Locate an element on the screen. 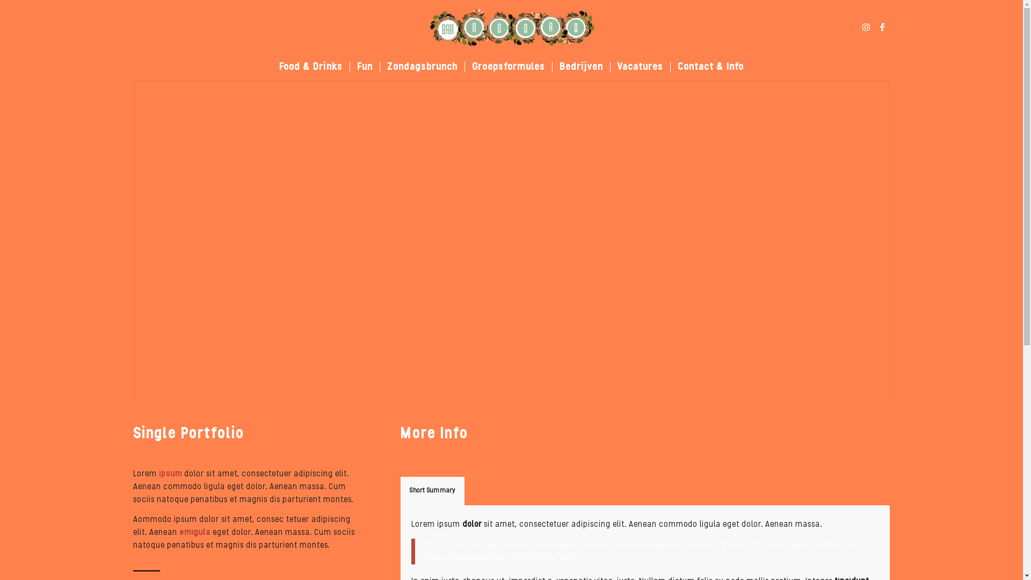 This screenshot has height=580, width=1031. Groepsformules is located at coordinates (508, 67).